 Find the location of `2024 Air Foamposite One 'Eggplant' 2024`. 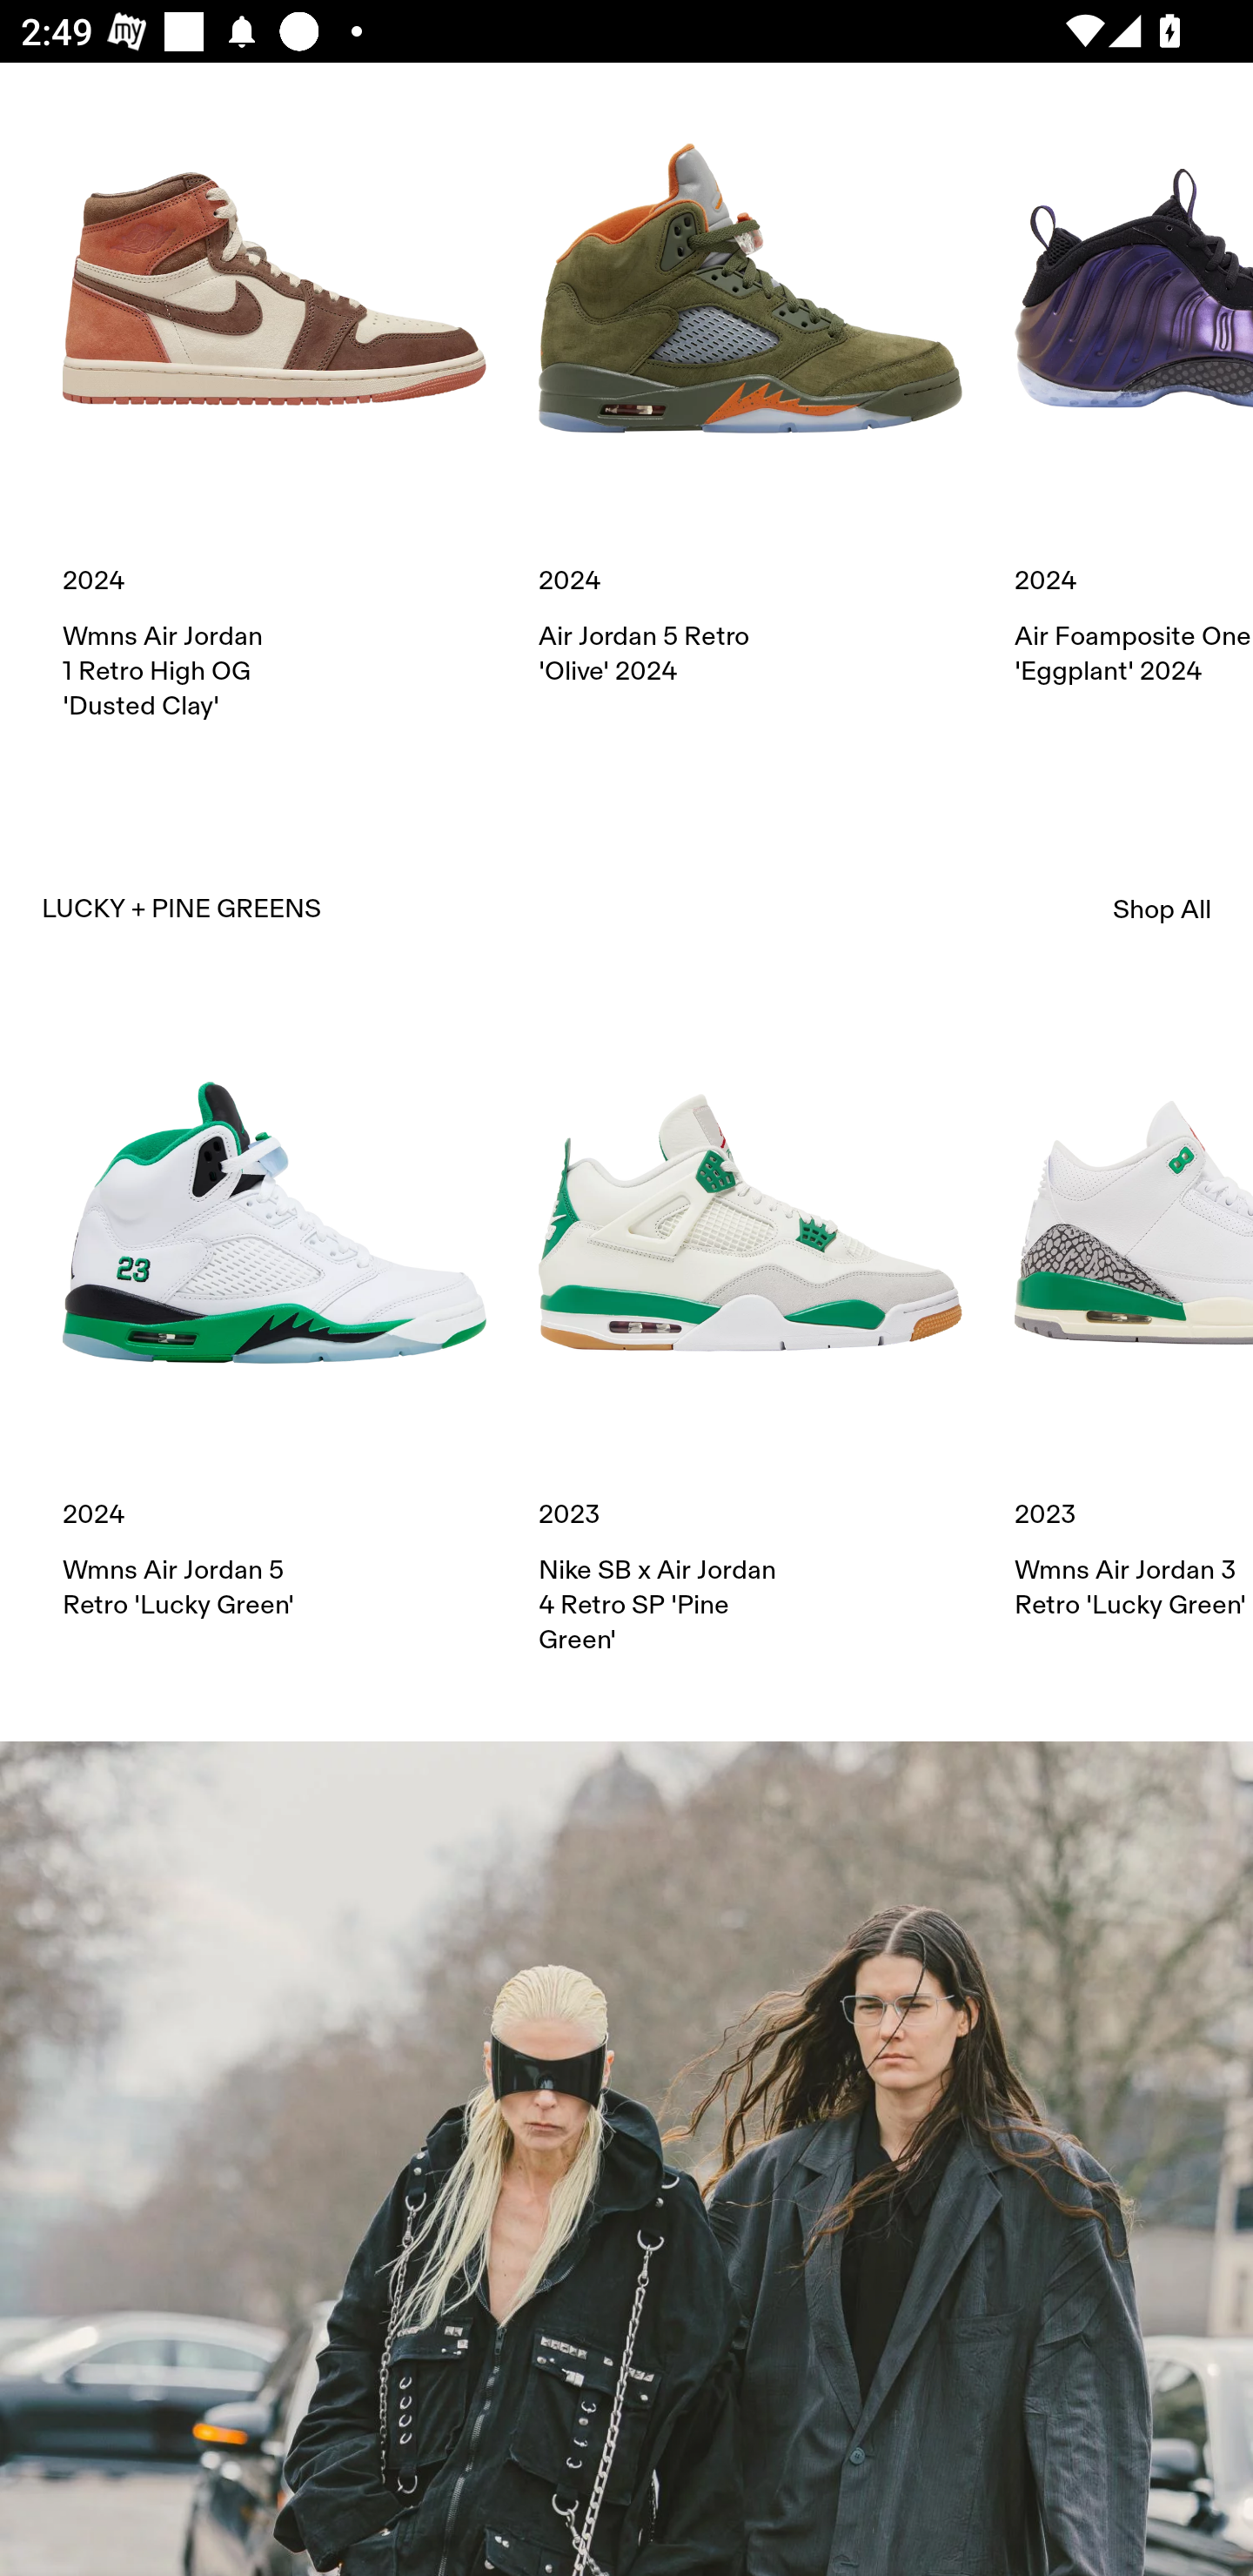

2024 Air Foamposite One 'Eggplant' 2024 is located at coordinates (1134, 383).